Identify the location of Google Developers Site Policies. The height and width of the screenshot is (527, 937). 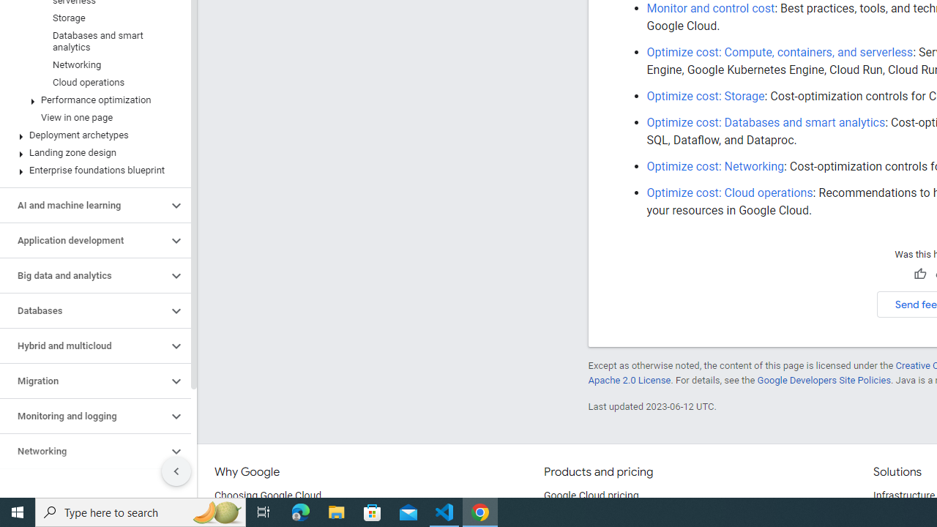
(824, 380).